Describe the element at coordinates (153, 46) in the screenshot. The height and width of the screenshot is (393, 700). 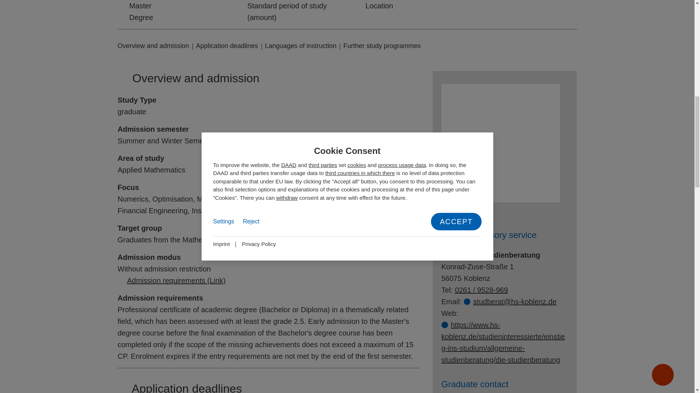
I see `Overview and admission` at that location.